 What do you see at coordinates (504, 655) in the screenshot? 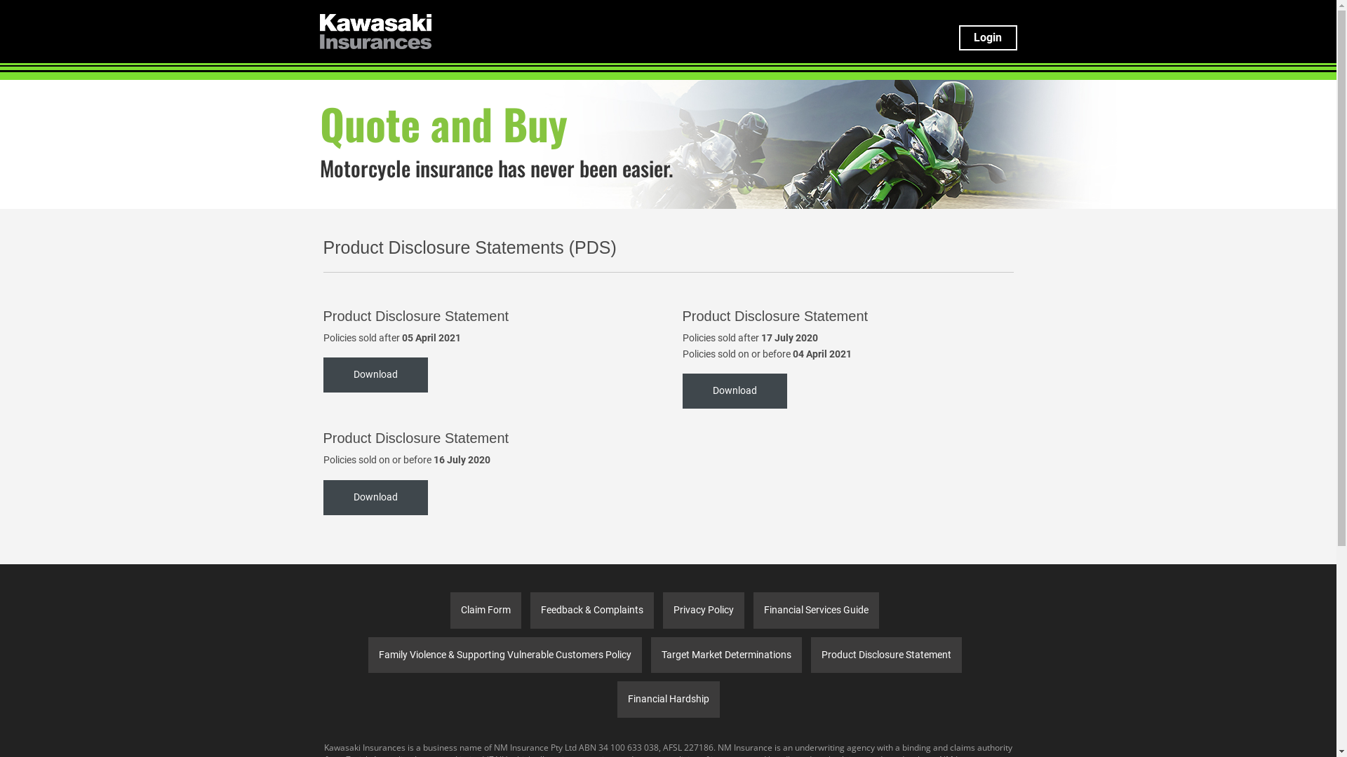
I see `Family Violence & Supporting Vulnerable Customers Policy` at bounding box center [504, 655].